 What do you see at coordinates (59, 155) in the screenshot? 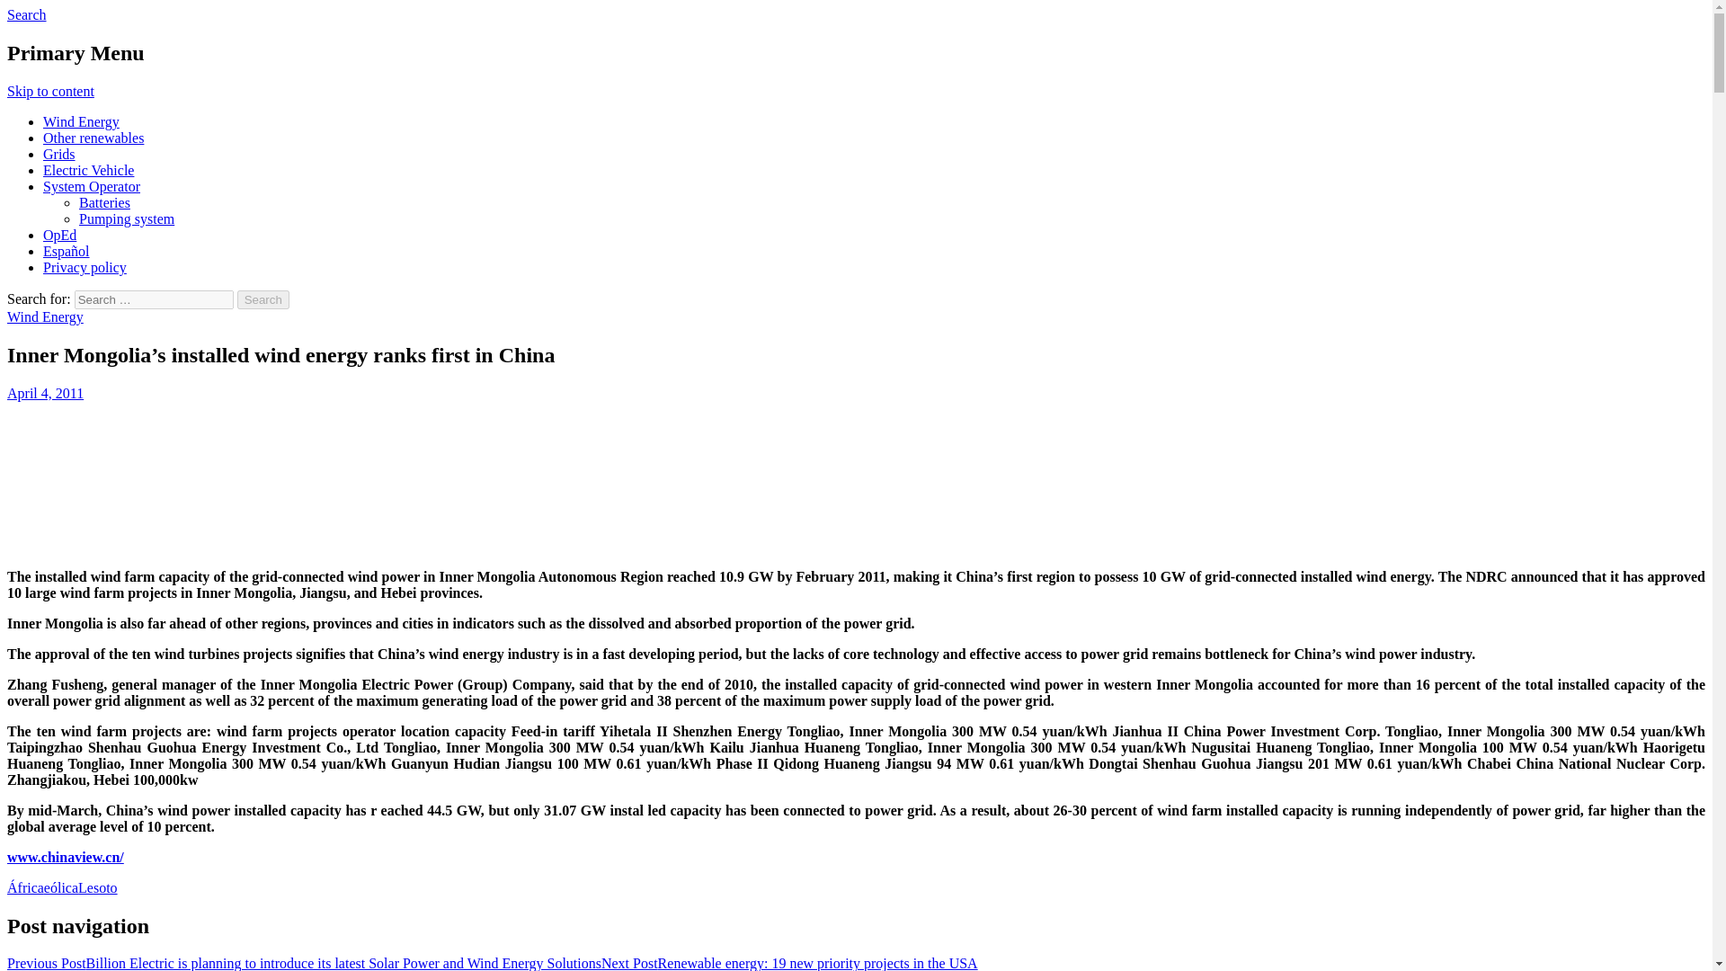
I see `Grids` at bounding box center [59, 155].